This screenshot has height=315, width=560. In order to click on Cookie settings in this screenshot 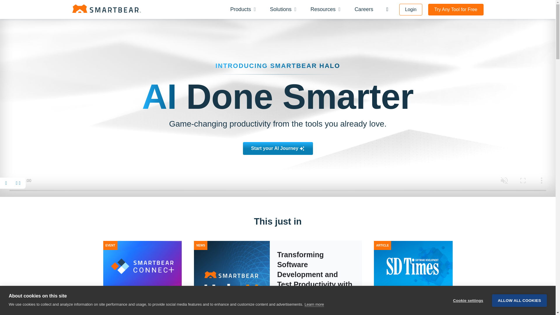, I will do `click(468, 300)`.